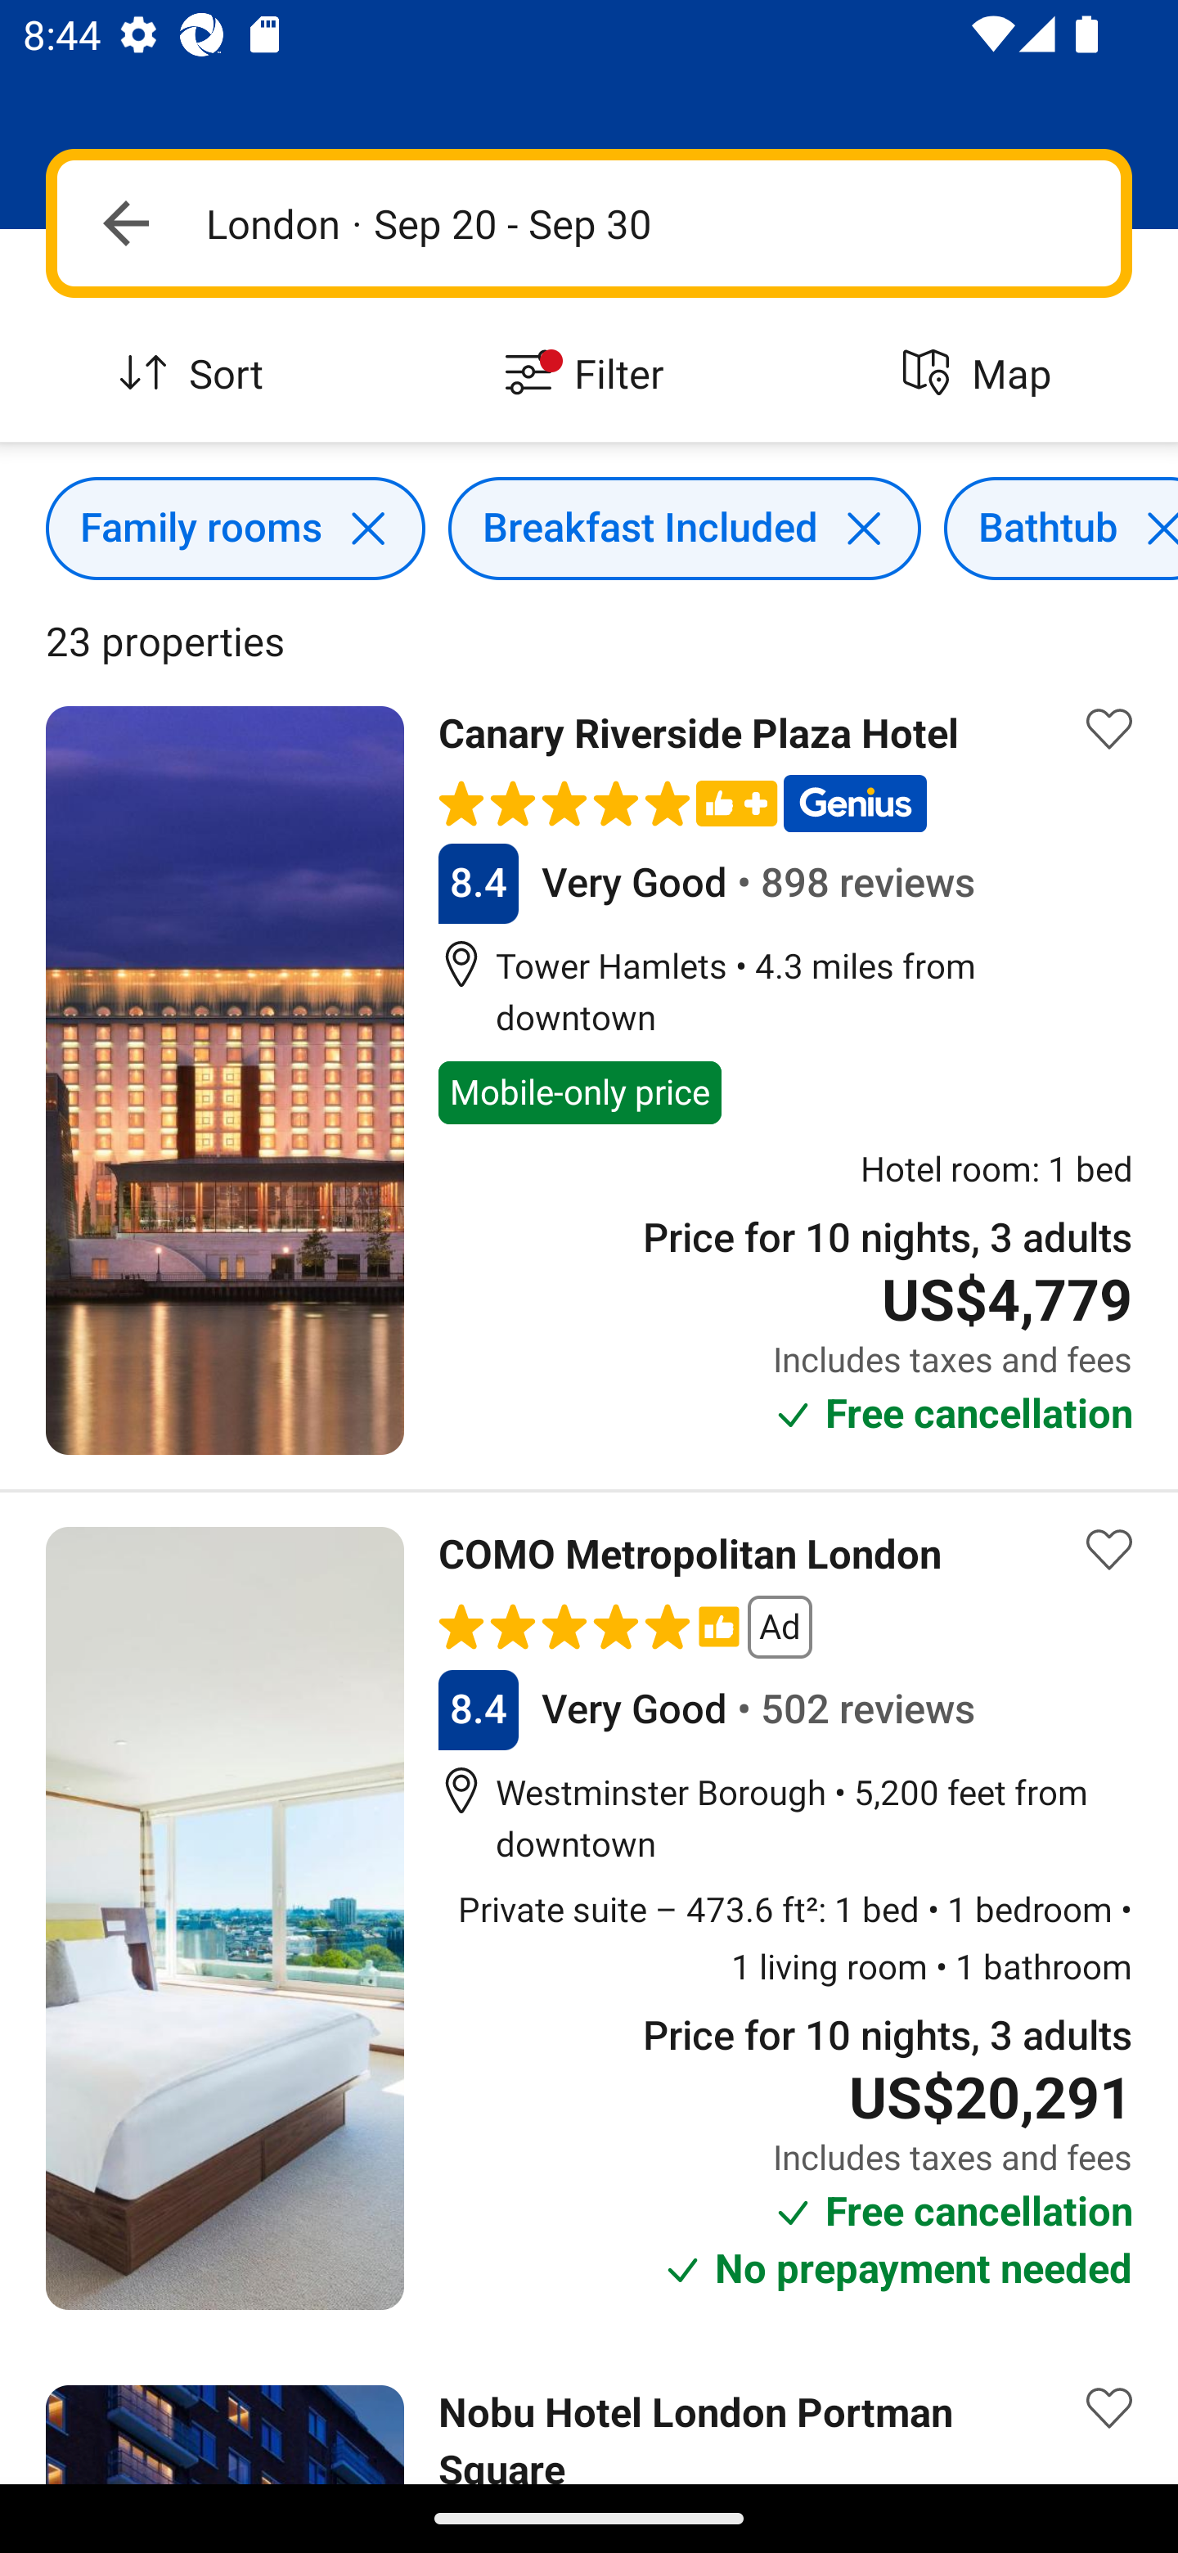  What do you see at coordinates (589, 223) in the screenshot?
I see `Navigate up London · Sep 20 - Sep 30` at bounding box center [589, 223].